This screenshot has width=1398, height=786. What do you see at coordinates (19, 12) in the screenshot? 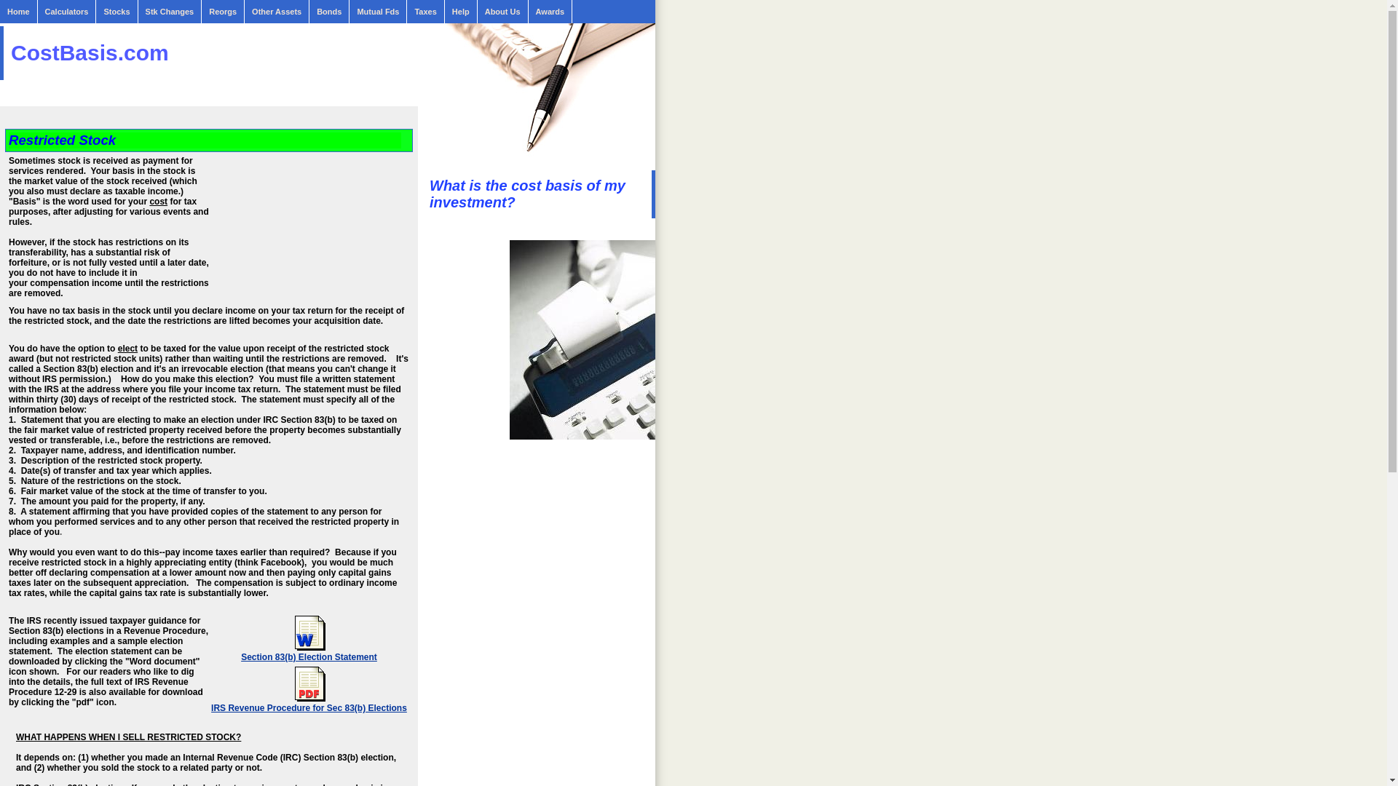
I see `Home` at bounding box center [19, 12].